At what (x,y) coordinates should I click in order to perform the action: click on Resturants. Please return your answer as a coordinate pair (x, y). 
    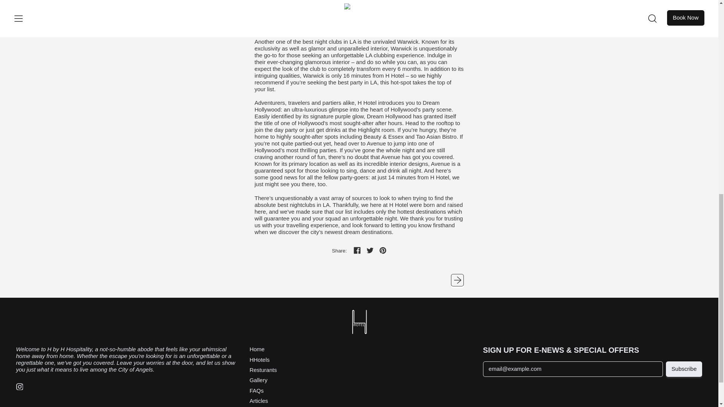
    Looking at the image, I should click on (263, 370).